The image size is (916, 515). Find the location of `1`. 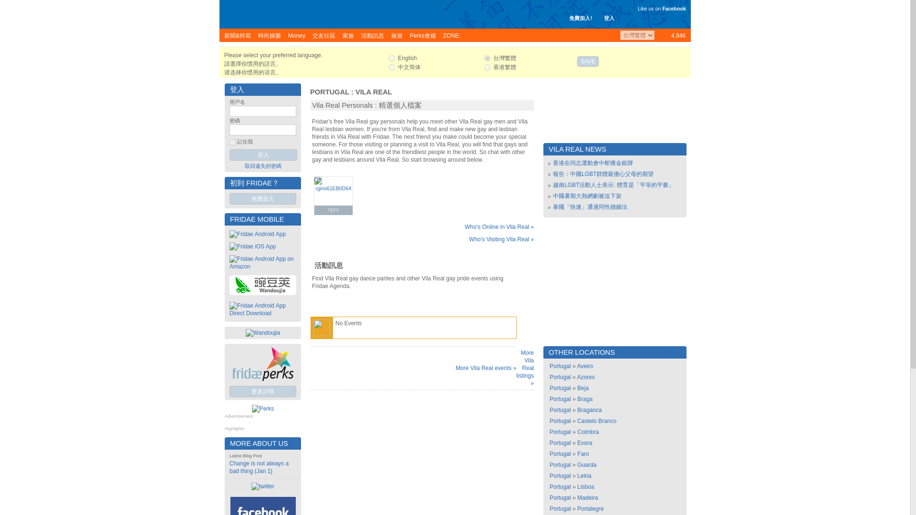

1 is located at coordinates (232, 142).